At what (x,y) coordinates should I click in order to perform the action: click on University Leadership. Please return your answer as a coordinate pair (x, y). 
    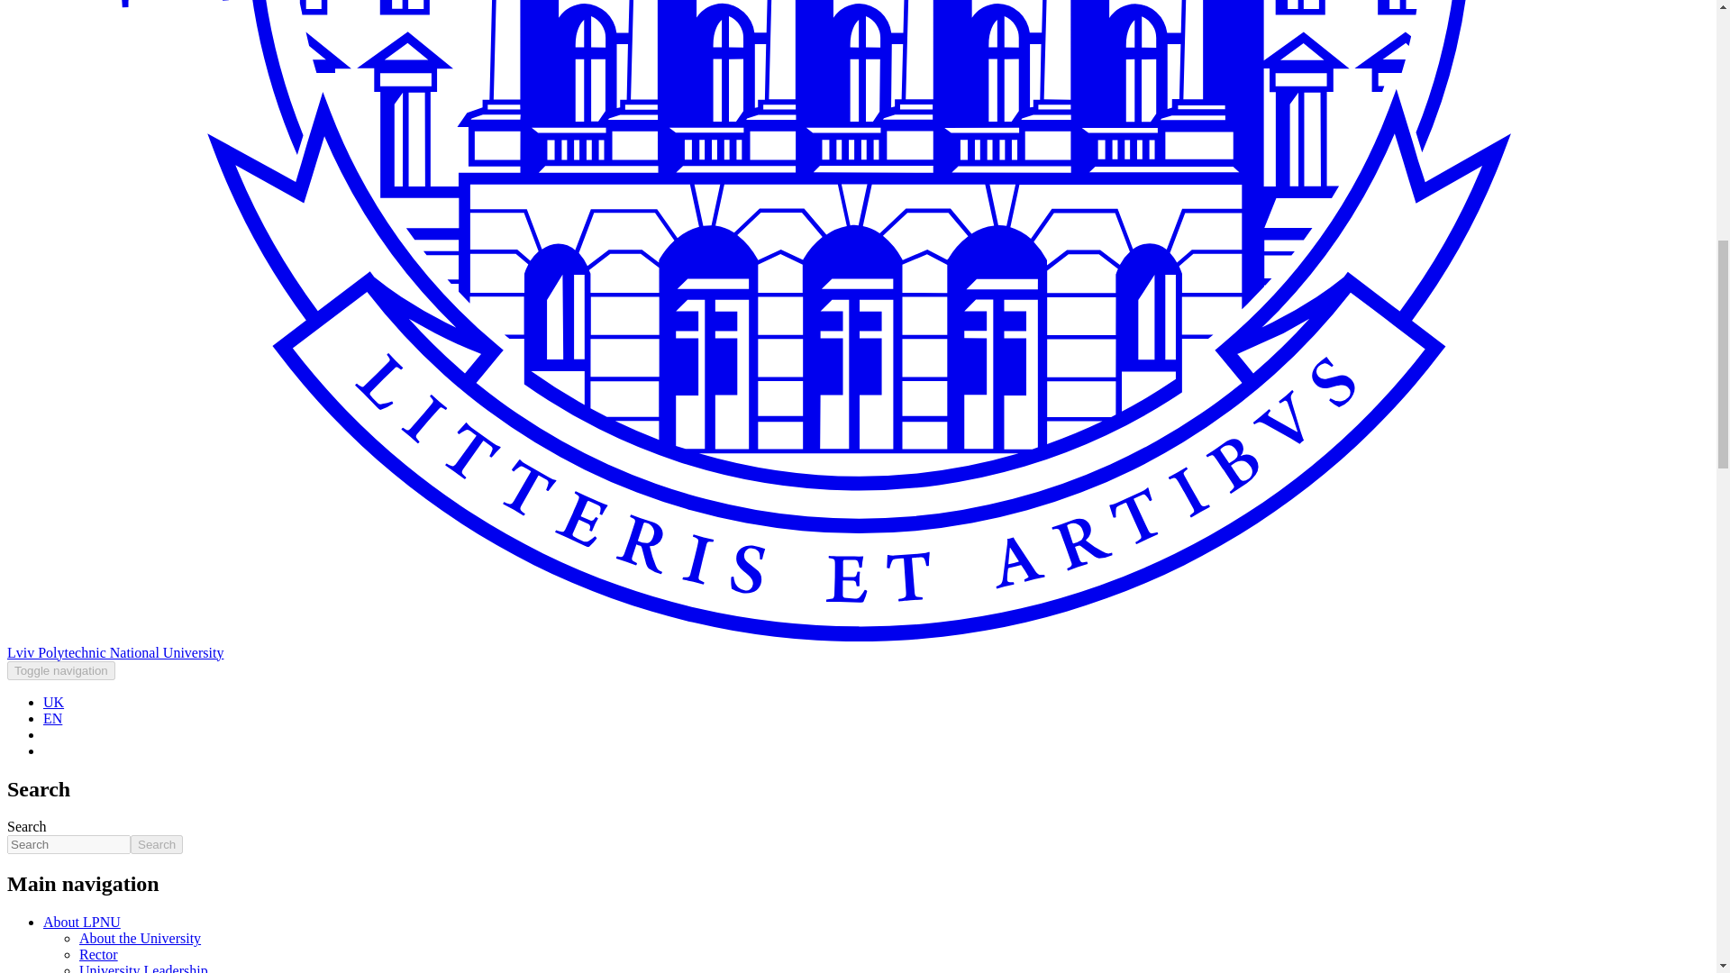
    Looking at the image, I should click on (143, 968).